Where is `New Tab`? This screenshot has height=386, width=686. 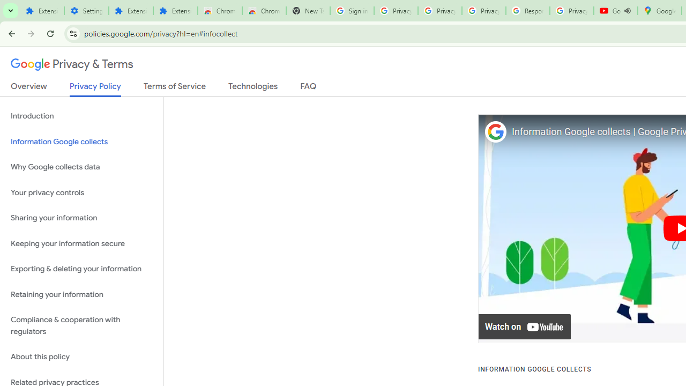 New Tab is located at coordinates (308, 11).